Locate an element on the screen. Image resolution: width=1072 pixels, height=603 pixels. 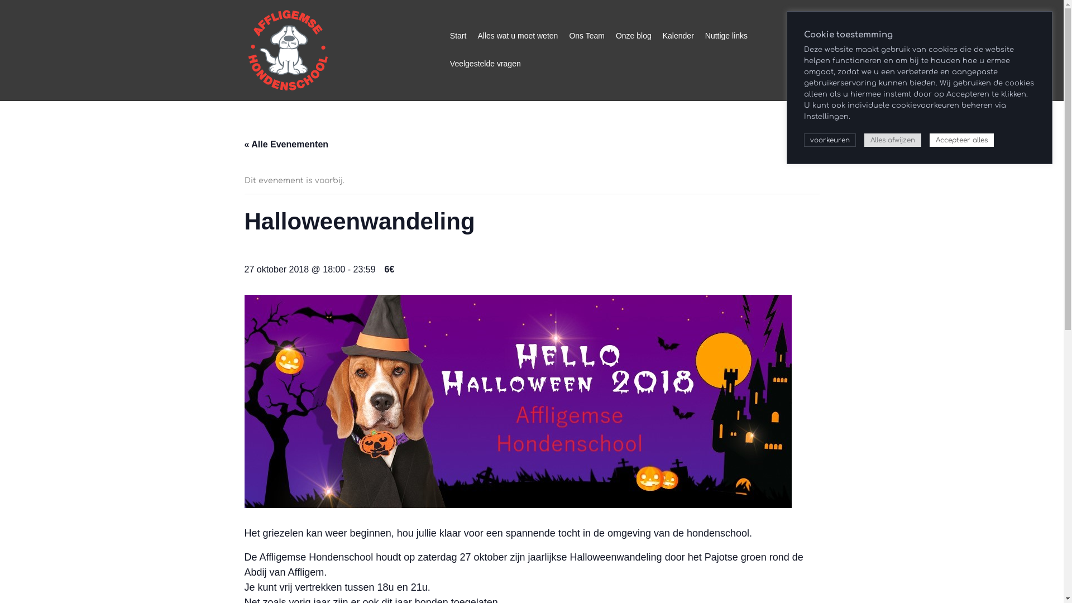
Ons Team is located at coordinates (587, 36).